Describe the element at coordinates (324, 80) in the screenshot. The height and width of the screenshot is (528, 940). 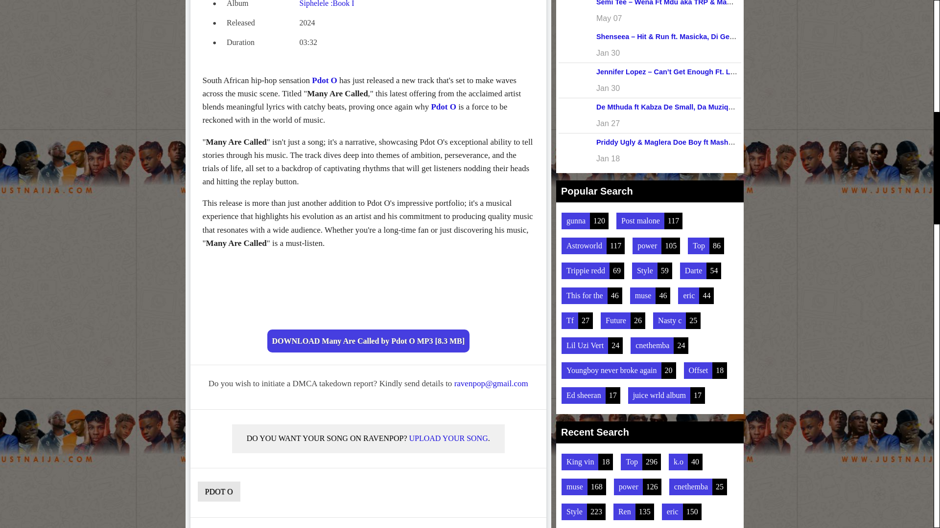
I see `Pdot O` at that location.